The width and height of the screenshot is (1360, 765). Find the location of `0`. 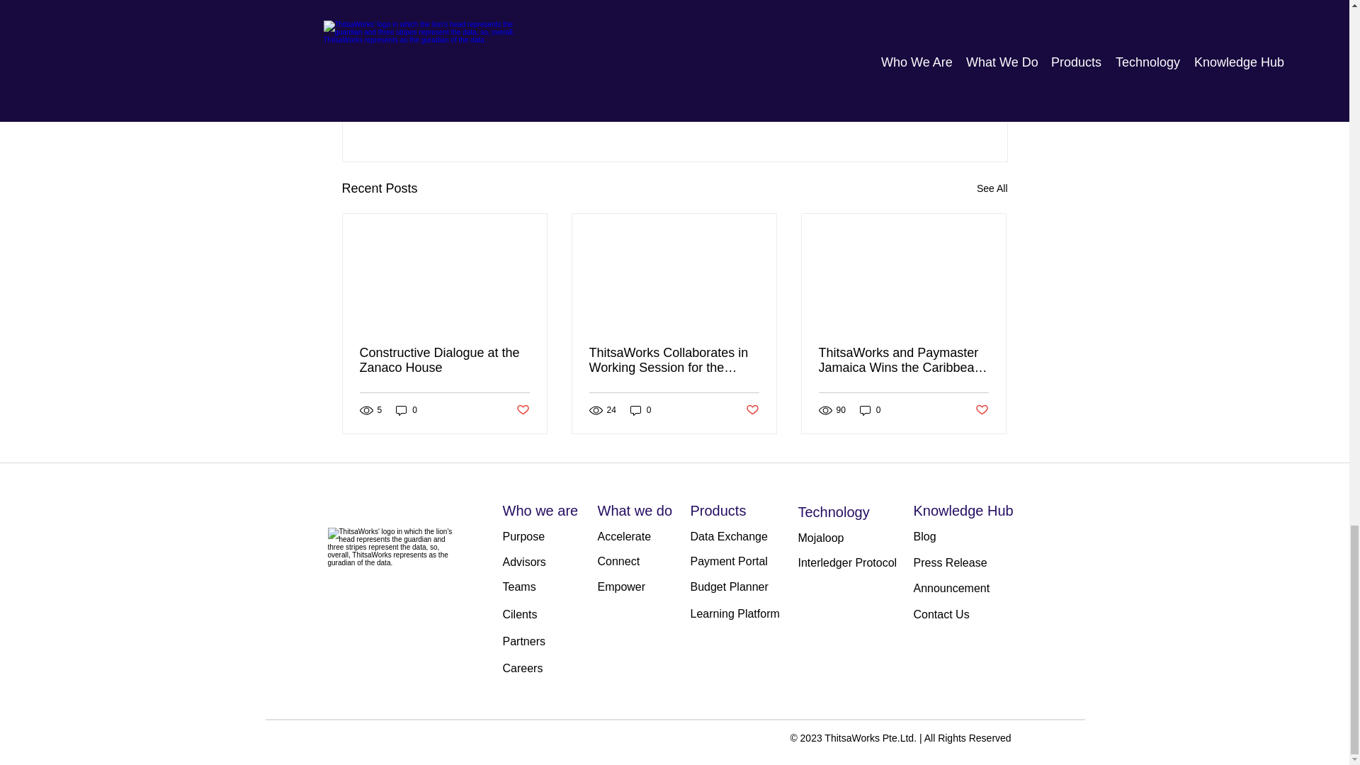

0 is located at coordinates (407, 410).